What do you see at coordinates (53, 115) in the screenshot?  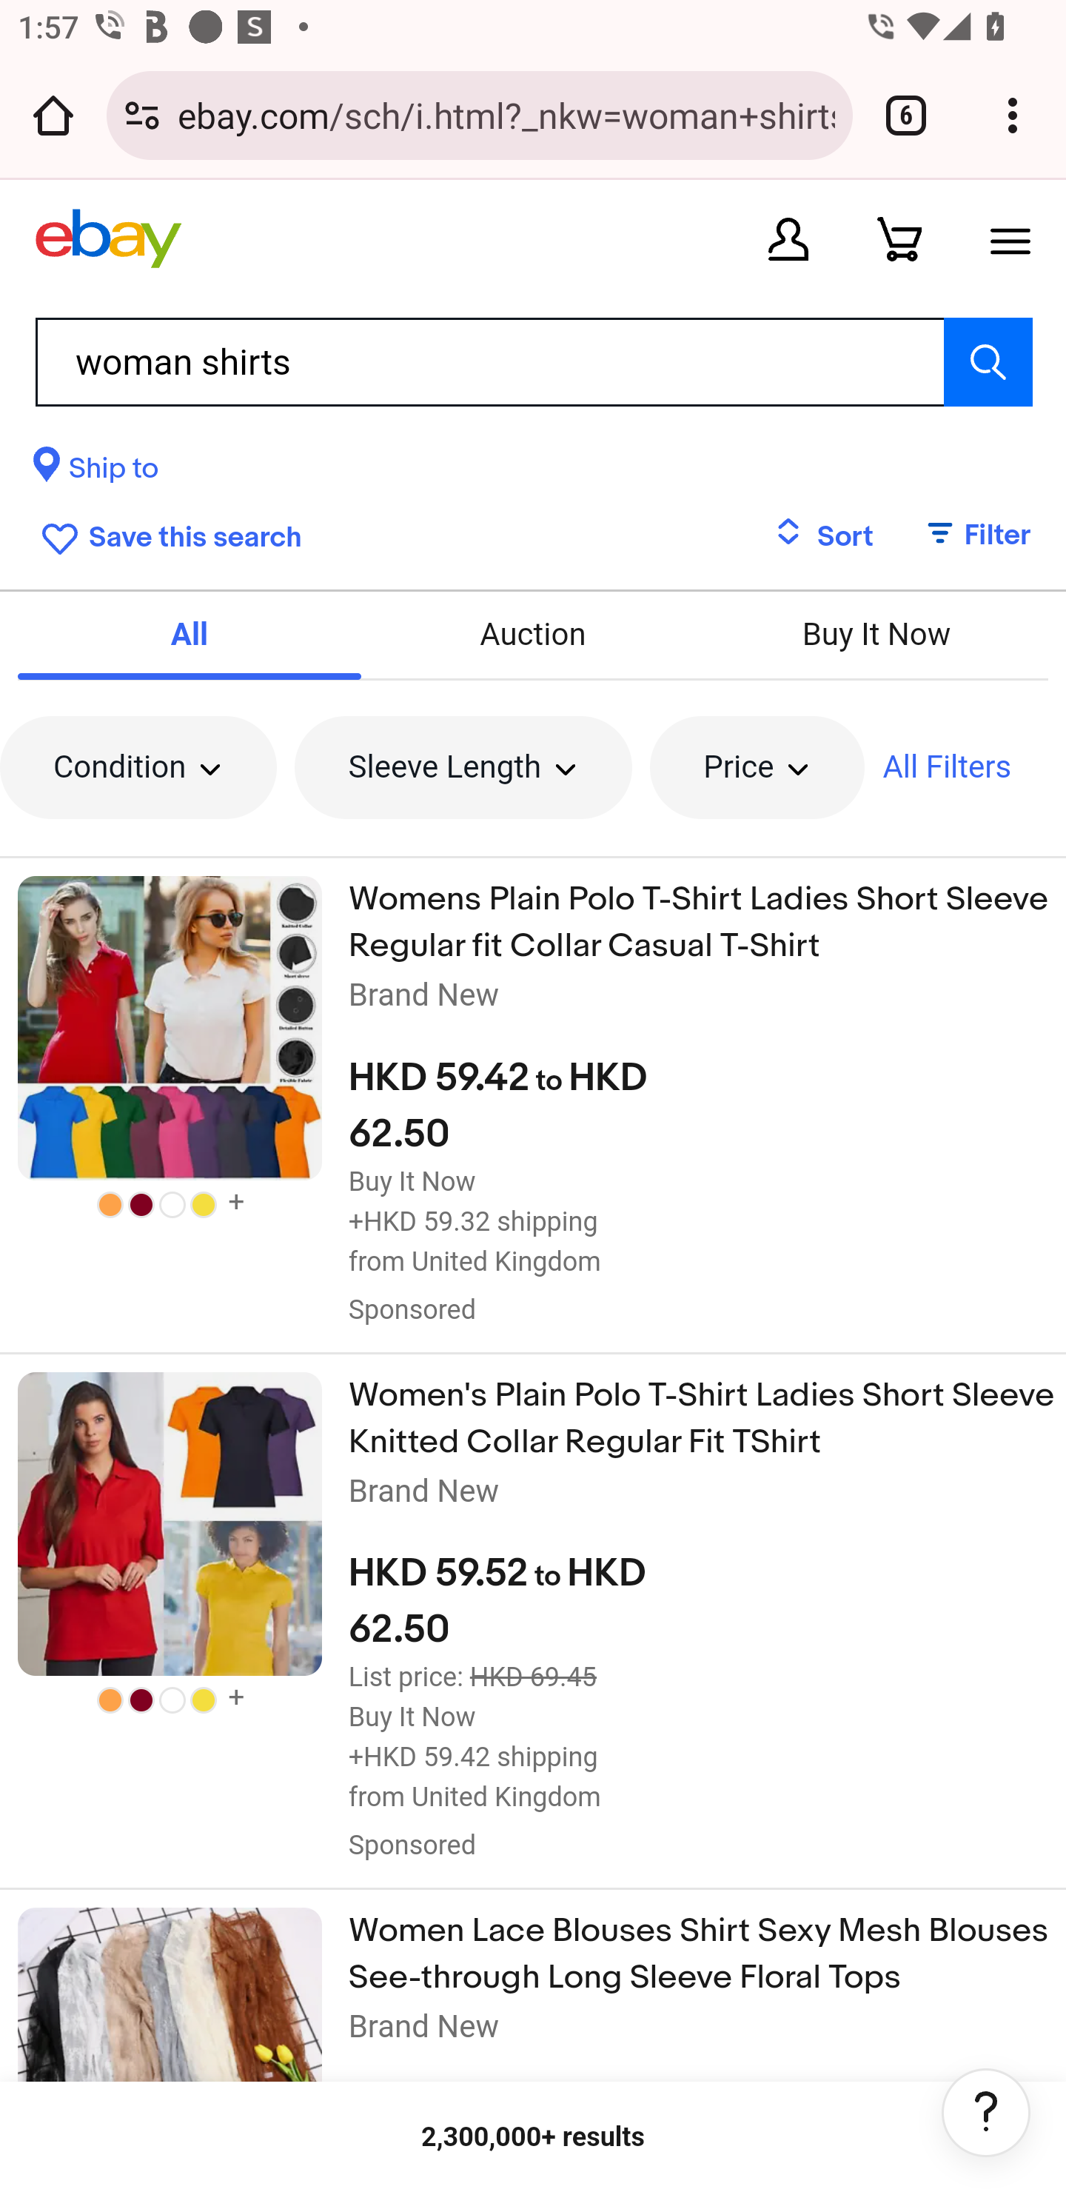 I see `Open the home page` at bounding box center [53, 115].